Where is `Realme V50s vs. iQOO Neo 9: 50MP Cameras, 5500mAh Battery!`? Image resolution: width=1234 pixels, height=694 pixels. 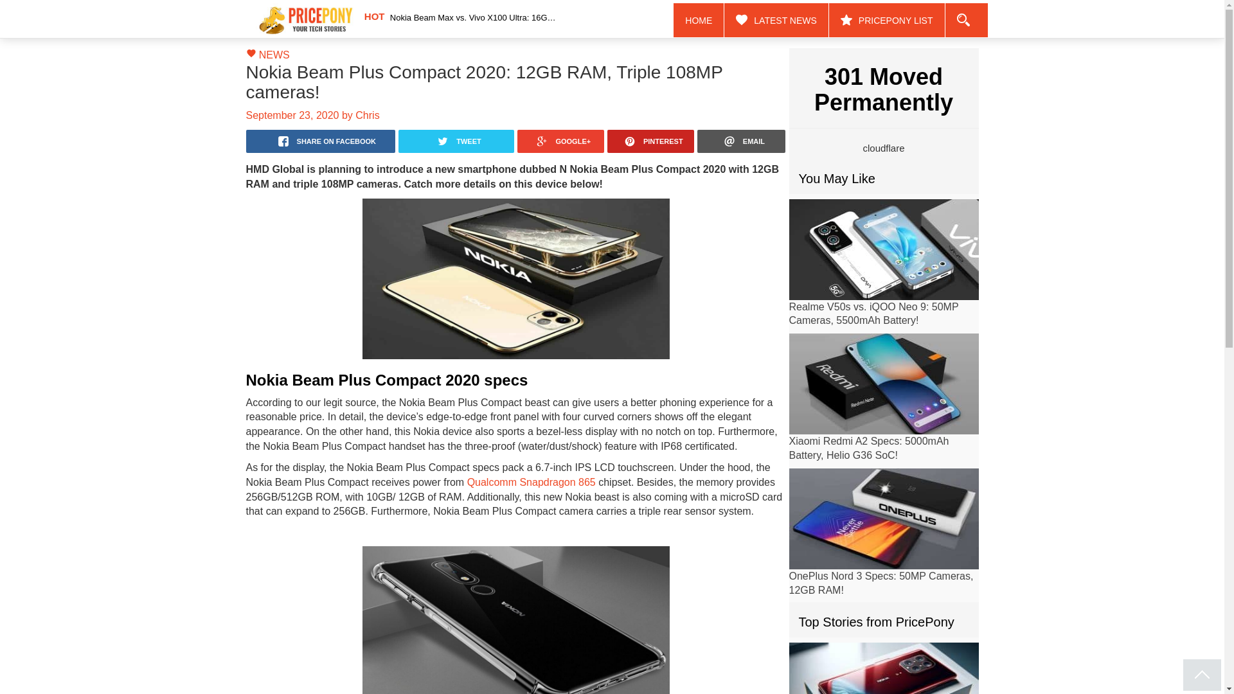
Realme V50s vs. iQOO Neo 9: 50MP Cameras, 5500mAh Battery! is located at coordinates (874, 313).